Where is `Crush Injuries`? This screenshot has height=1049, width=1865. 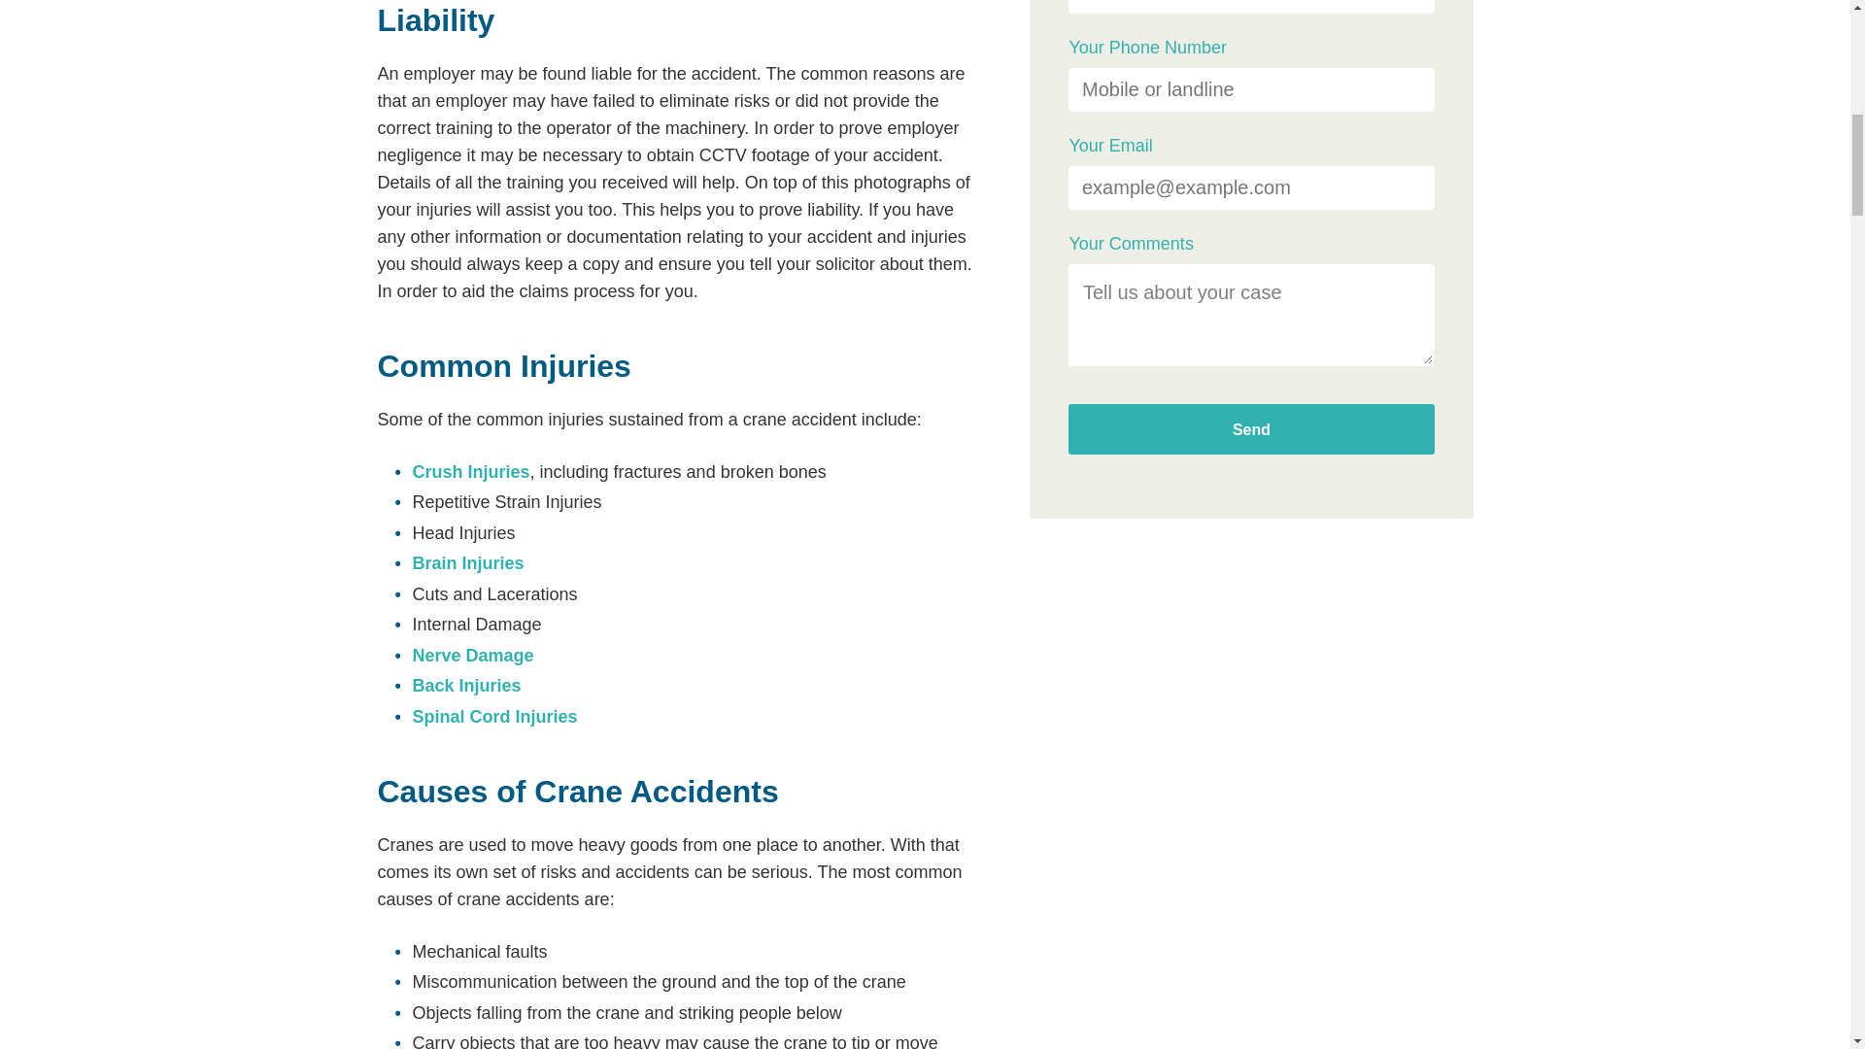
Crush Injuries is located at coordinates (470, 472).